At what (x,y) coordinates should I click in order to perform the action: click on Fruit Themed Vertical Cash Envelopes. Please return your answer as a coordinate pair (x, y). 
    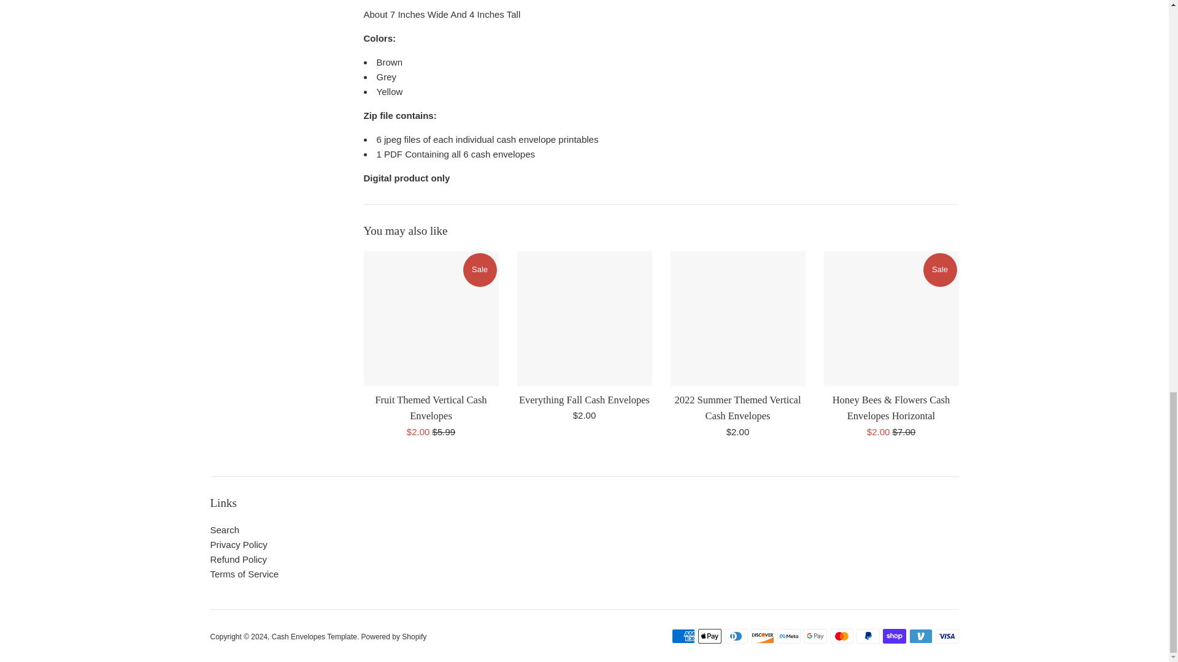
    Looking at the image, I should click on (430, 407).